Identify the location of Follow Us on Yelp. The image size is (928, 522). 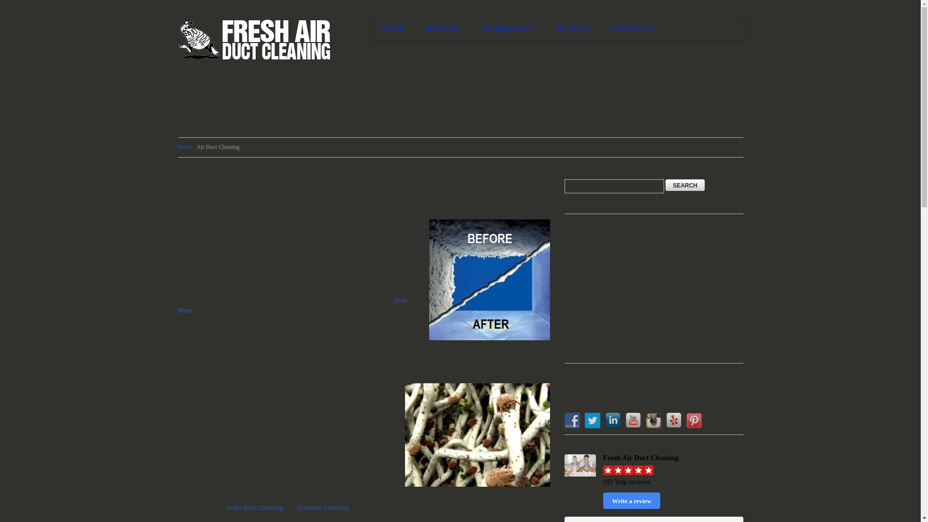
(674, 420).